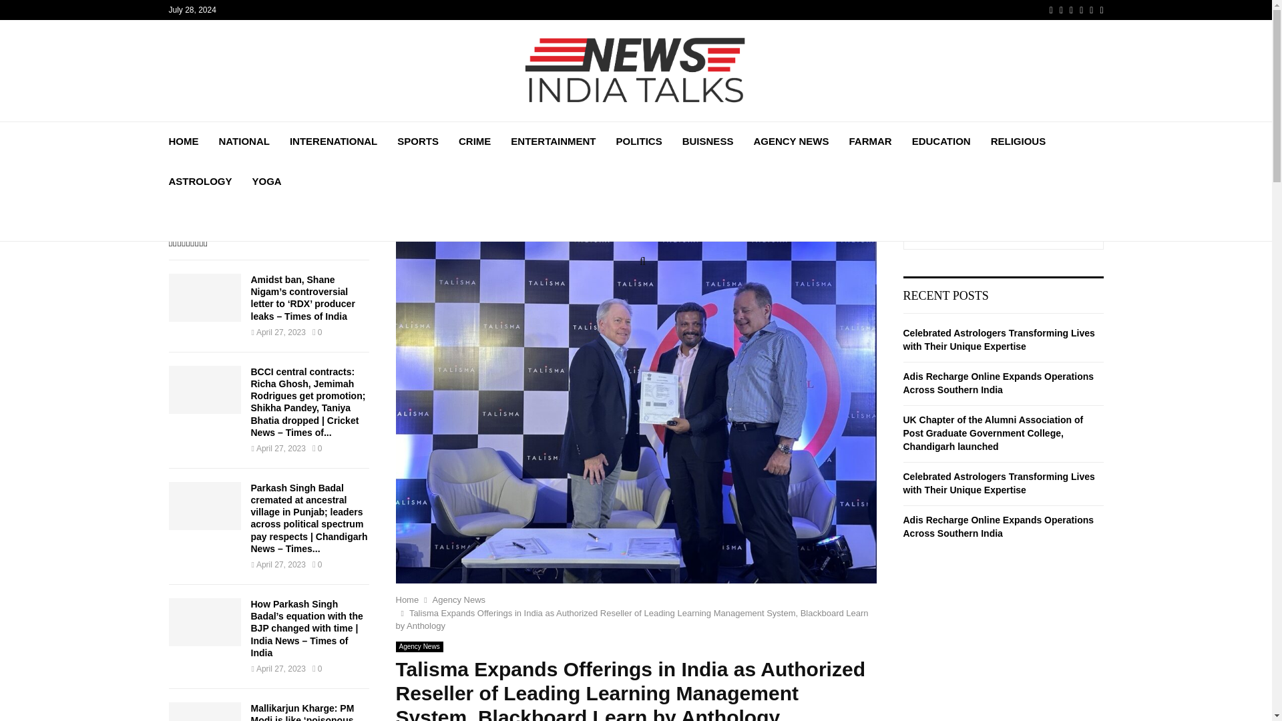 The height and width of the screenshot is (721, 1282). What do you see at coordinates (640, 142) in the screenshot?
I see `POLITICS` at bounding box center [640, 142].